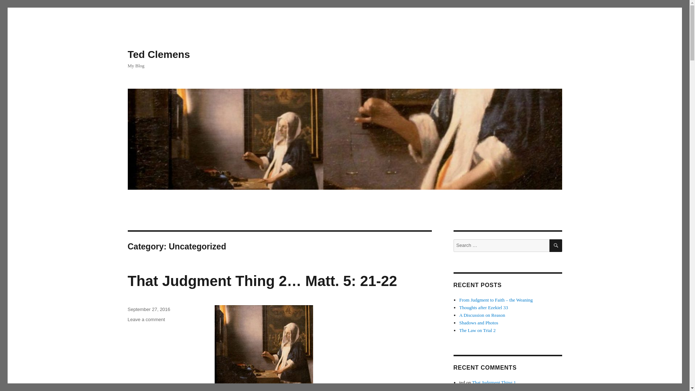 This screenshot has width=695, height=391. I want to click on The Law on Trial 2, so click(477, 330).